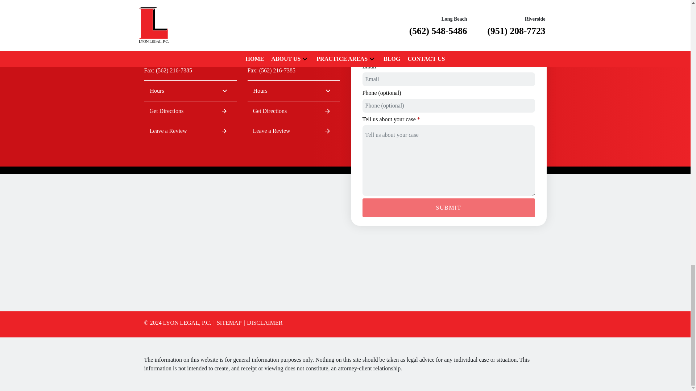 Image resolution: width=696 pixels, height=391 pixels. I want to click on SUBMIT, so click(293, 32).